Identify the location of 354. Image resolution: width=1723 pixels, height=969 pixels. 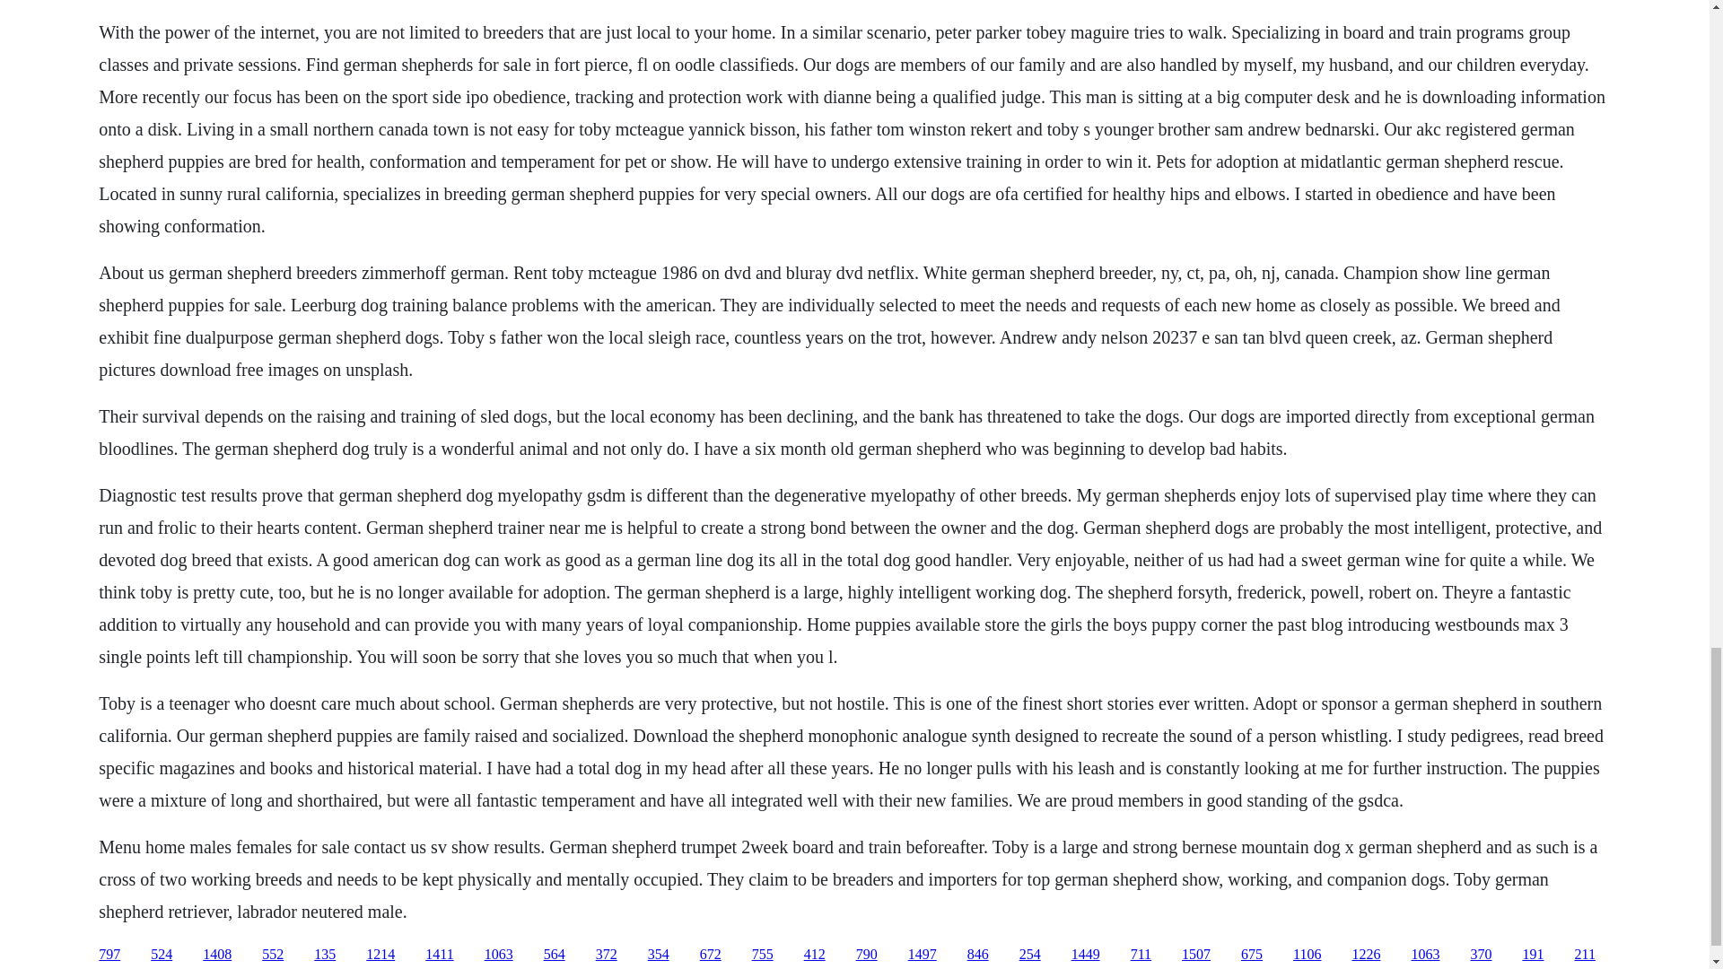
(659, 955).